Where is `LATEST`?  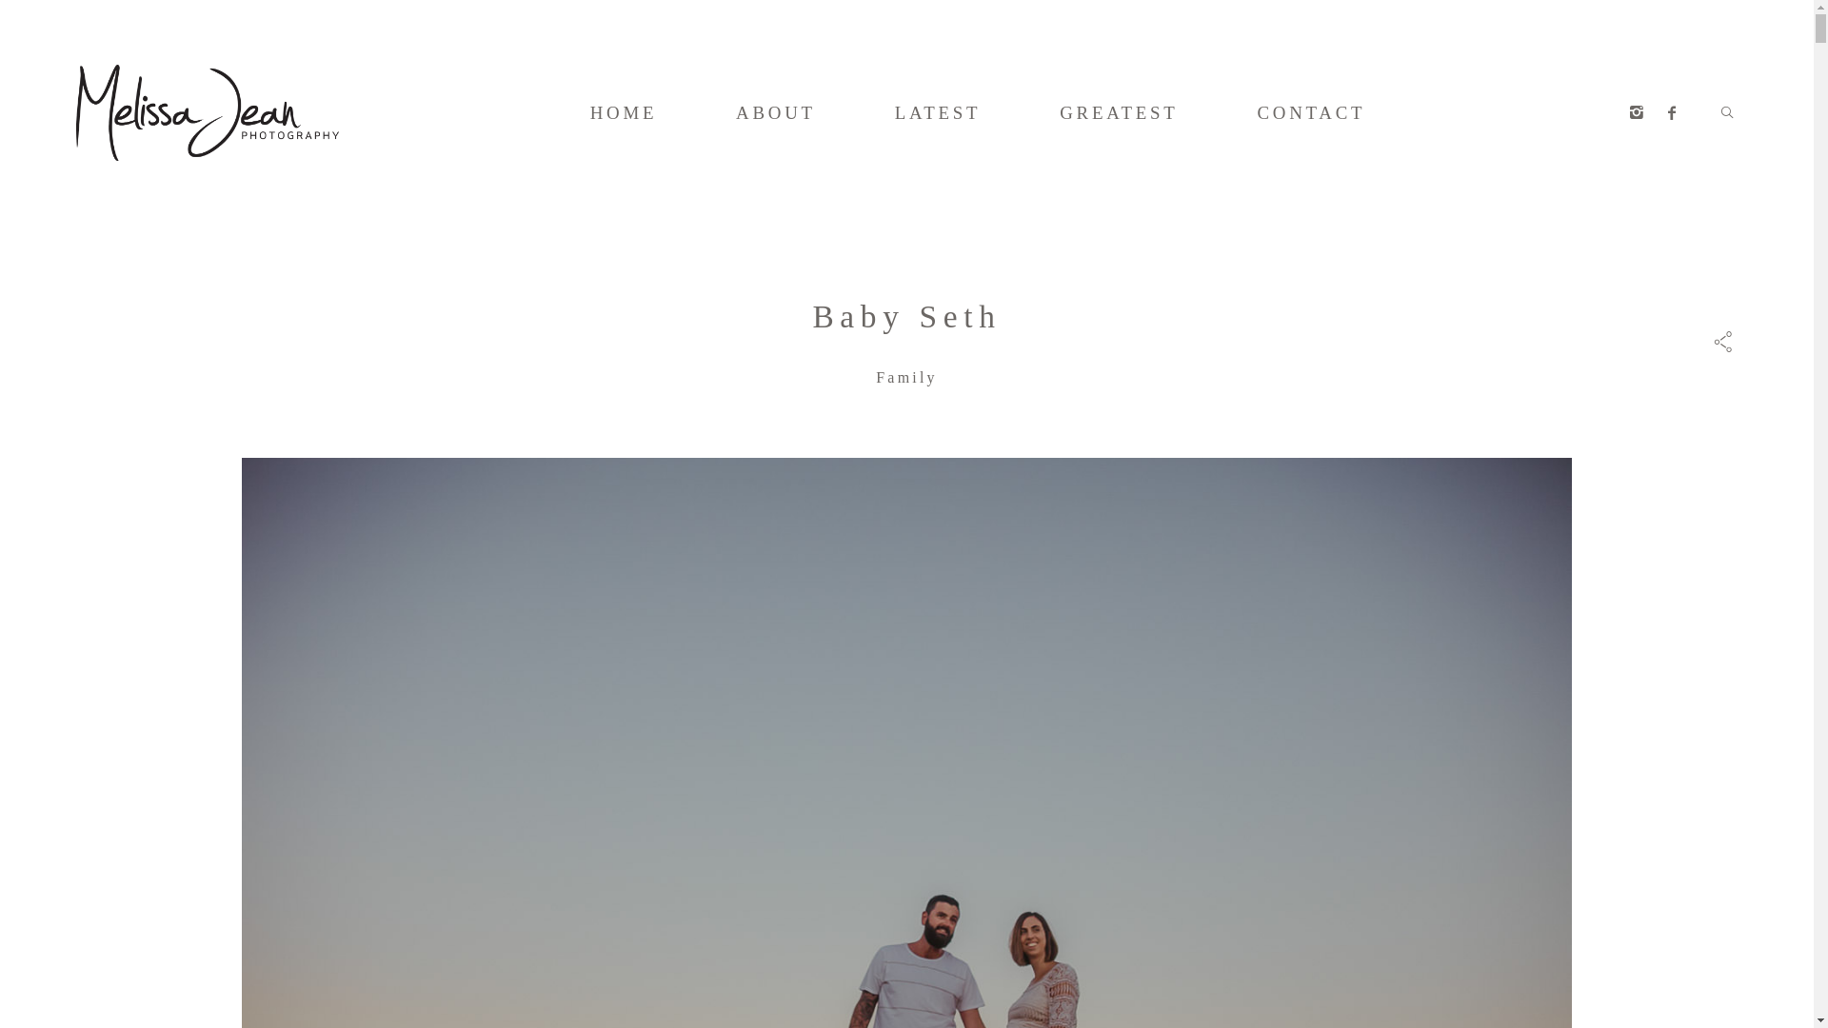 LATEST is located at coordinates (939, 113).